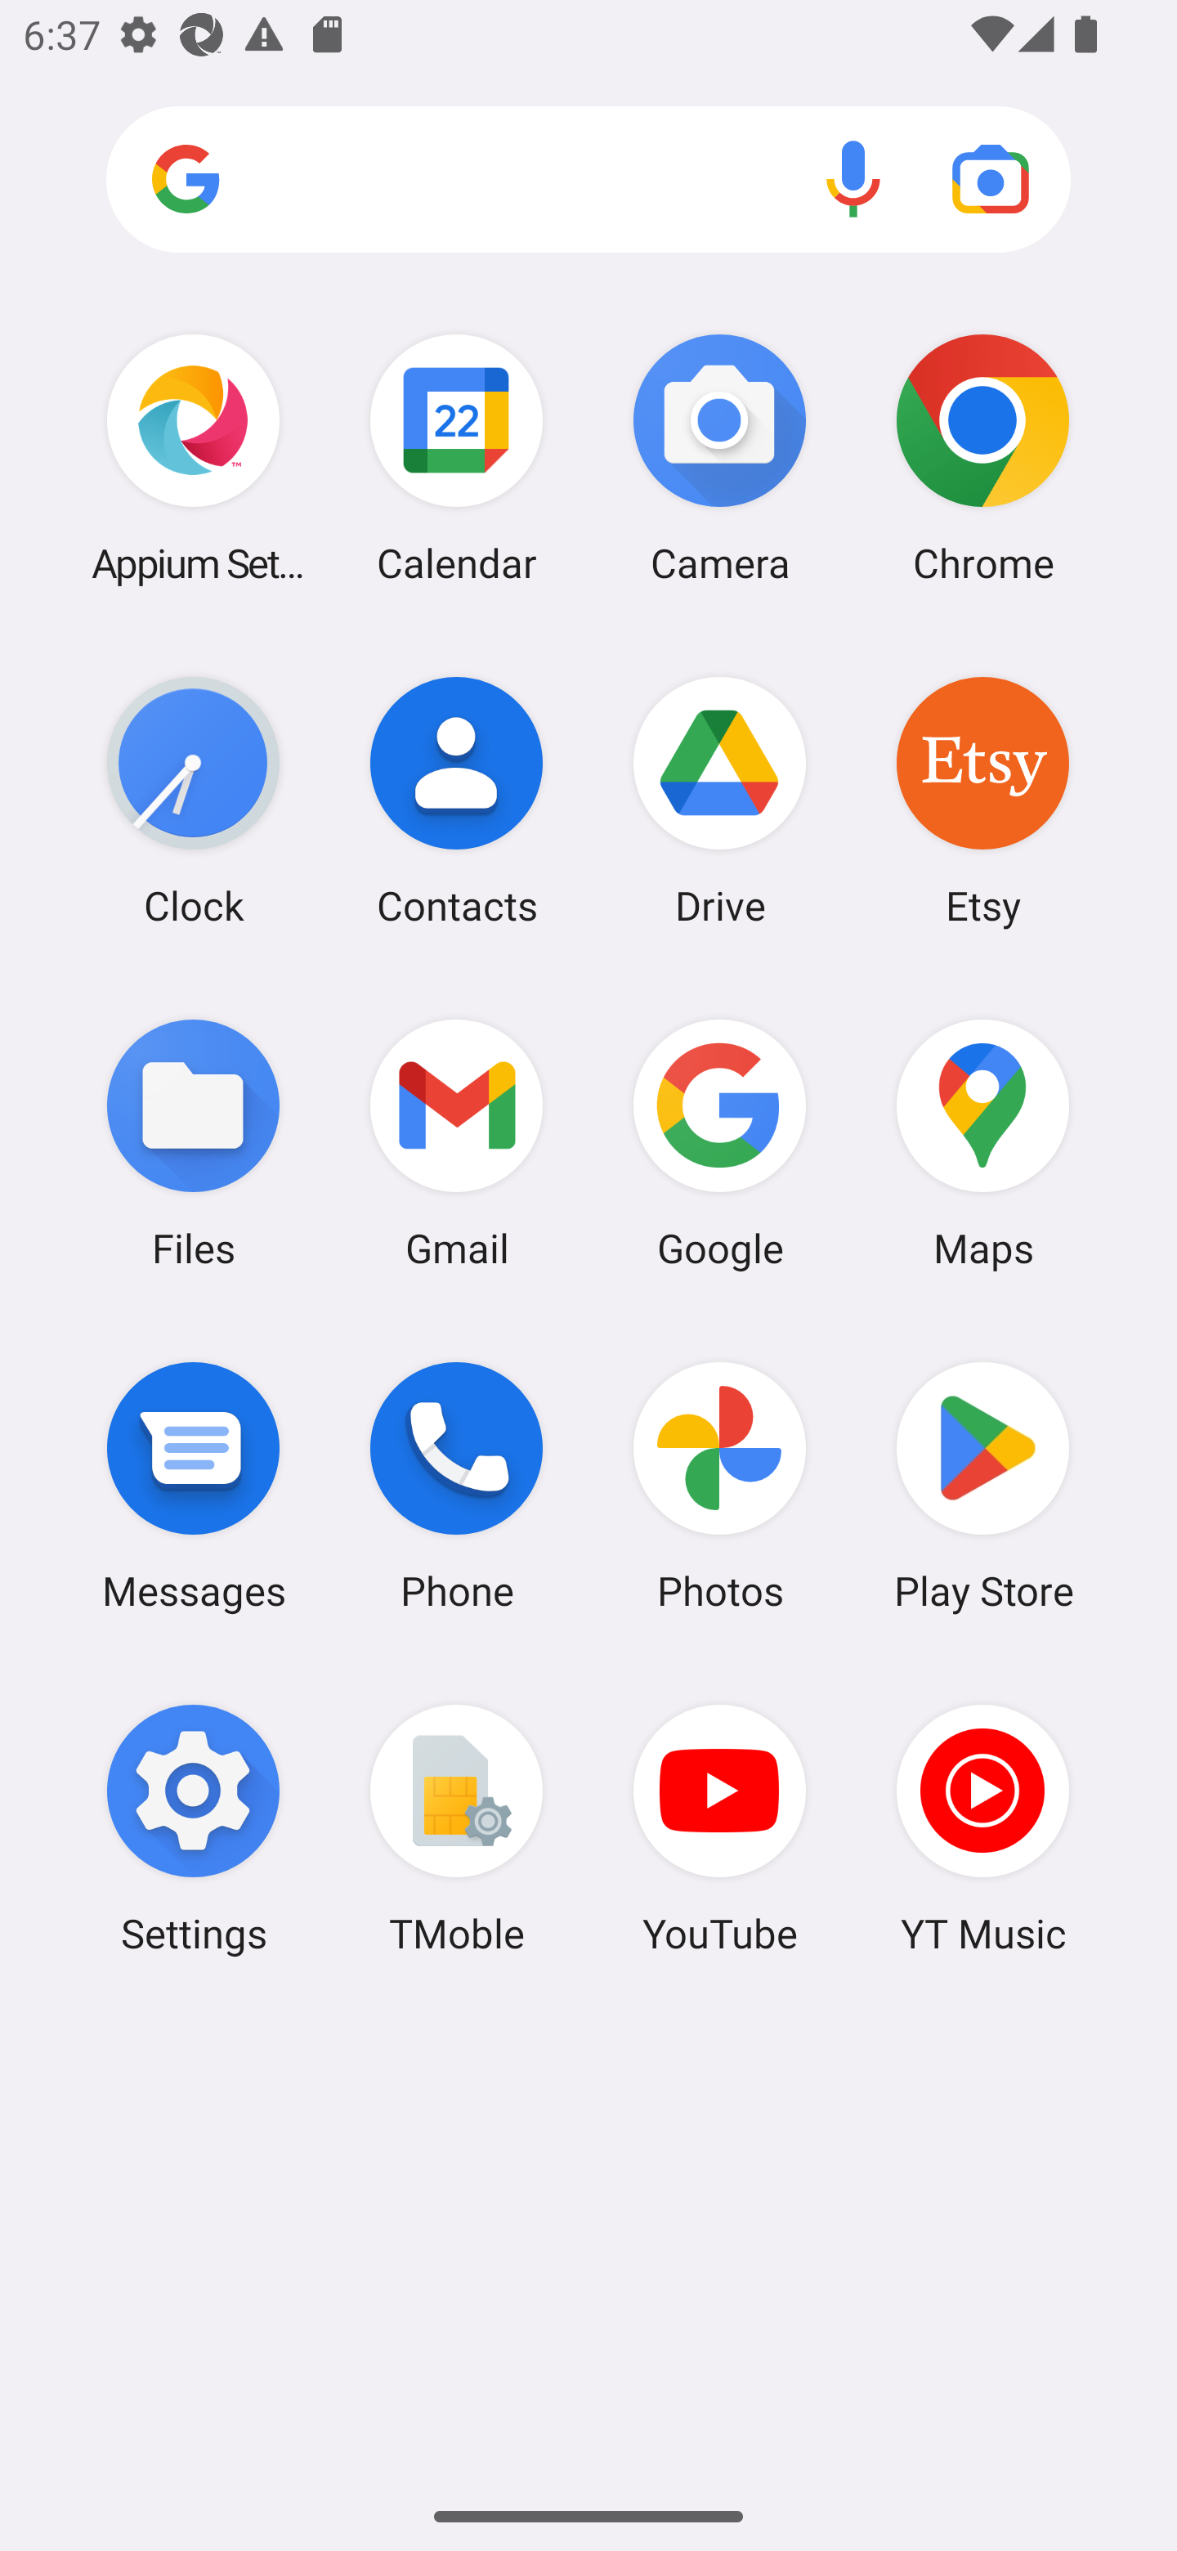 This screenshot has height=2551, width=1177. Describe the element at coordinates (456, 458) in the screenshot. I see `Calendar` at that location.